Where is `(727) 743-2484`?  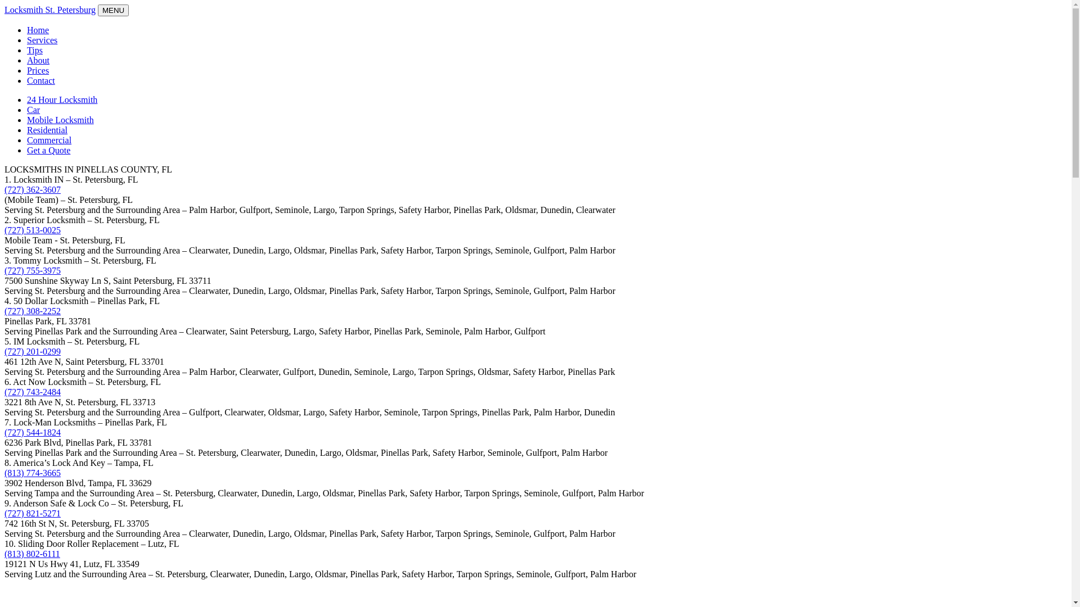 (727) 743-2484 is located at coordinates (33, 392).